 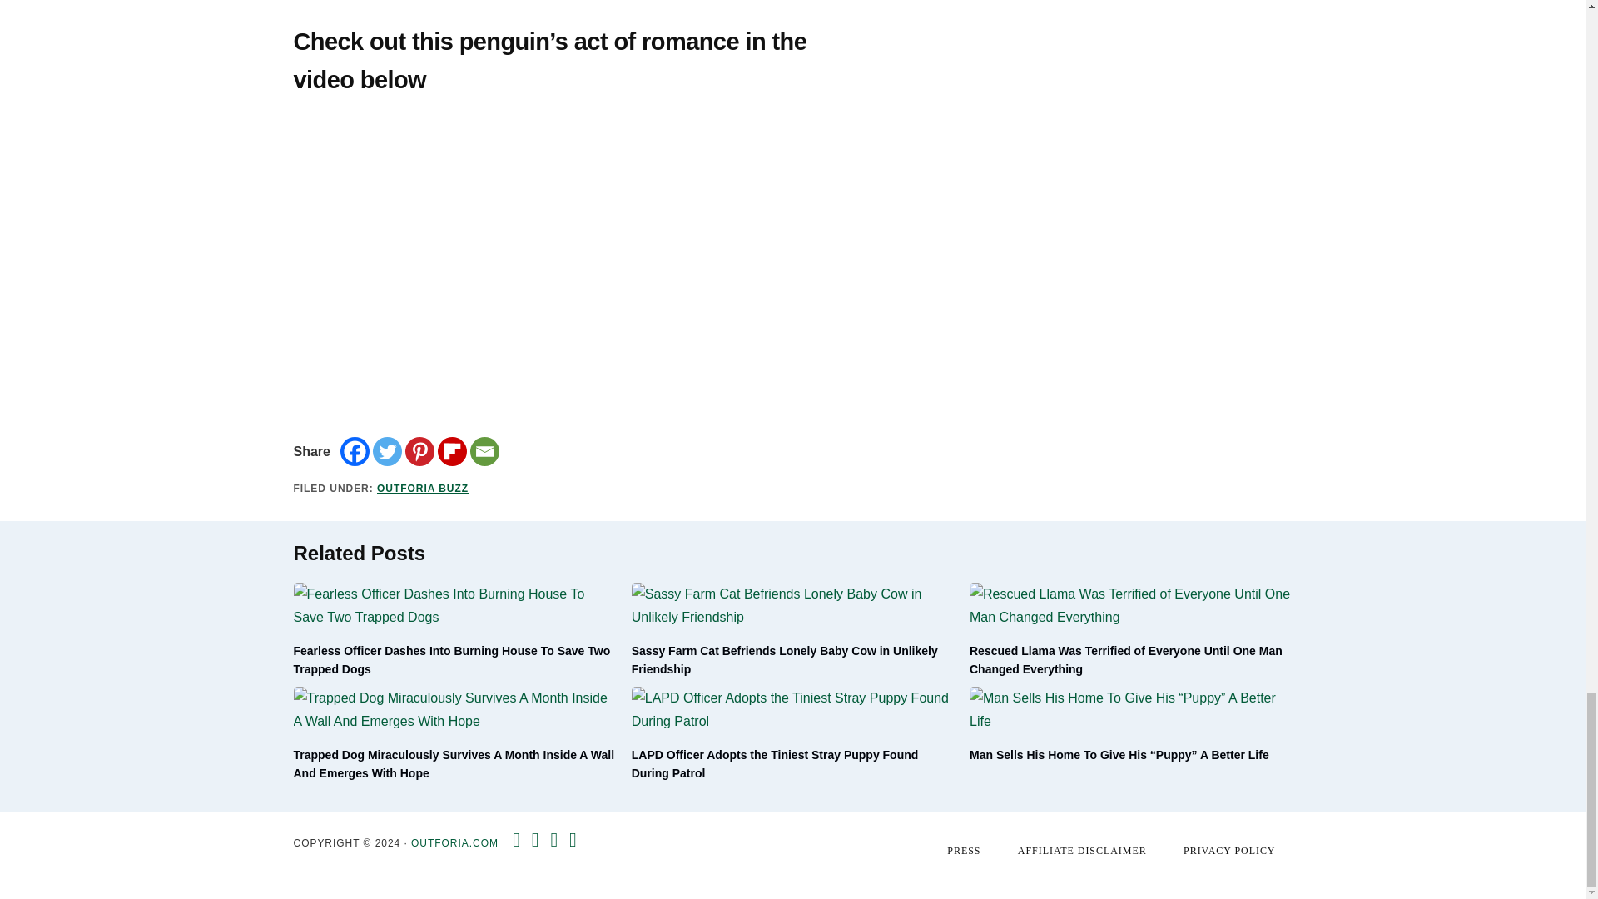 What do you see at coordinates (419, 451) in the screenshot?
I see `Pinterest` at bounding box center [419, 451].